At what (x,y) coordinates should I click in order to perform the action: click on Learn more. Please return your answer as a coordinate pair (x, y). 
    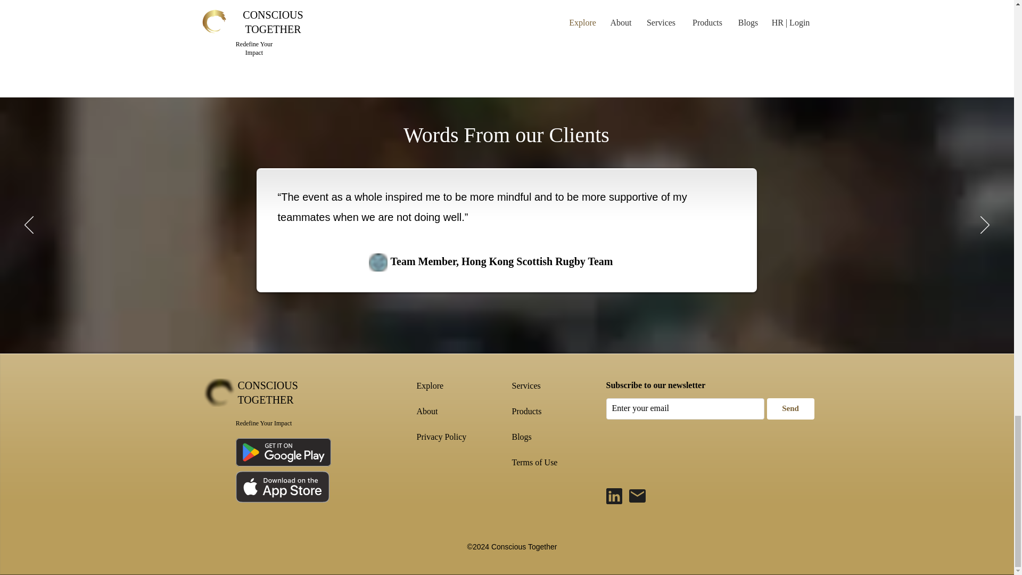
    Looking at the image, I should click on (254, 31).